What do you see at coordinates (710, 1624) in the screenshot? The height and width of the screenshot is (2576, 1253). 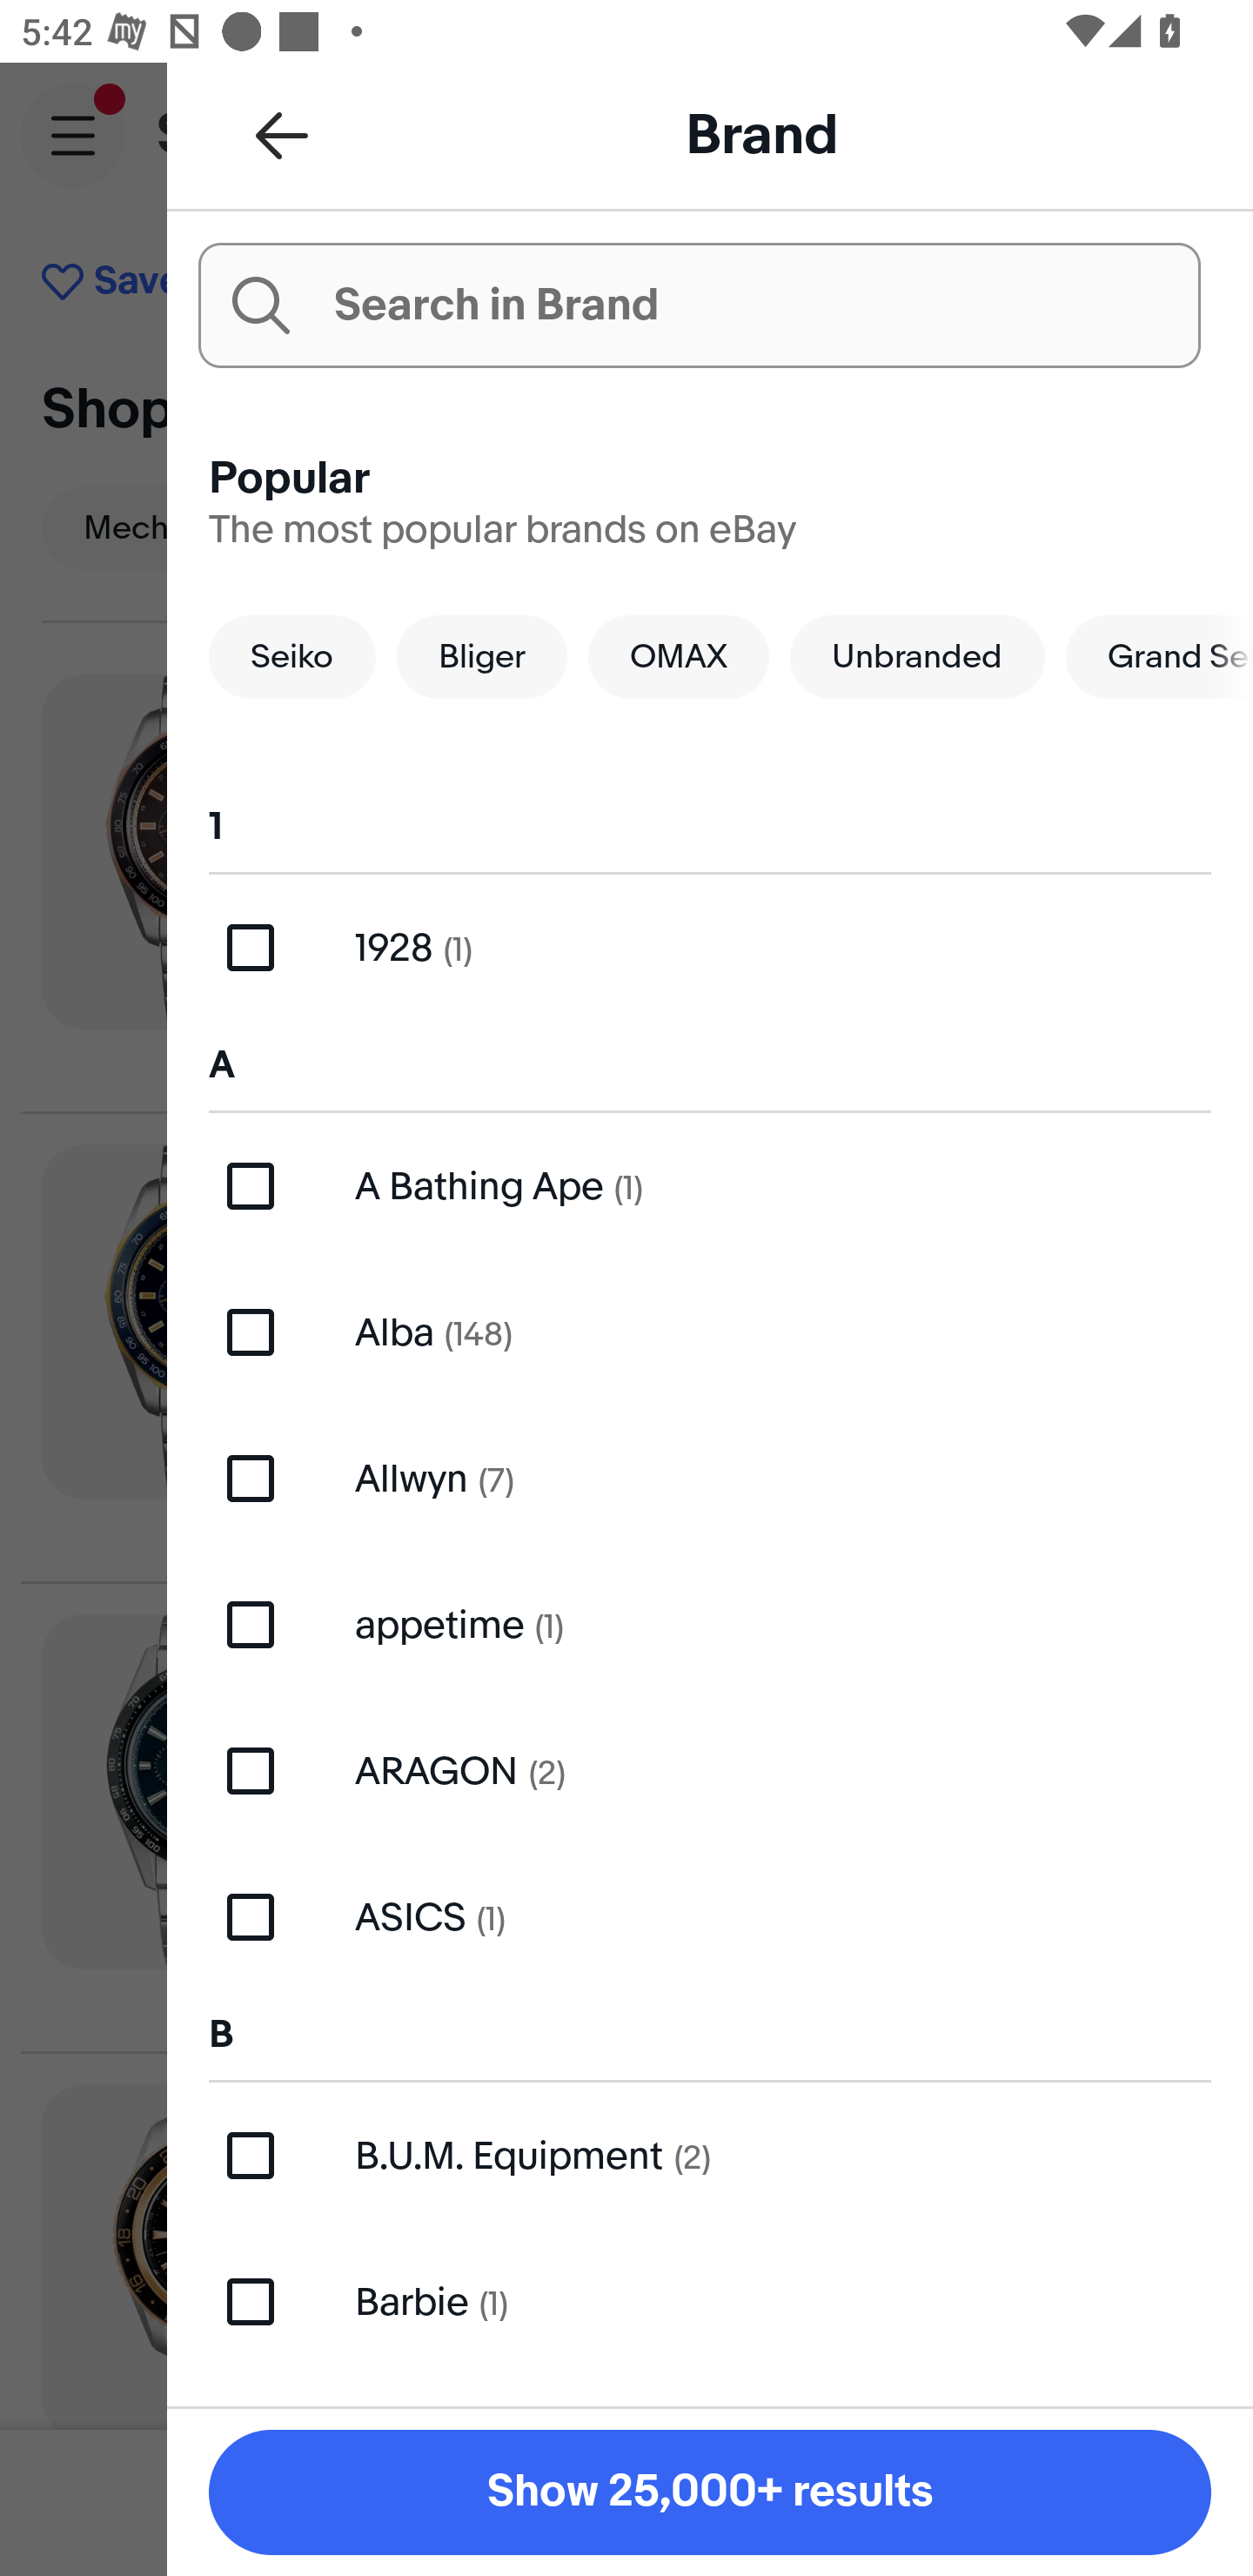 I see `appetime (1)` at bounding box center [710, 1624].